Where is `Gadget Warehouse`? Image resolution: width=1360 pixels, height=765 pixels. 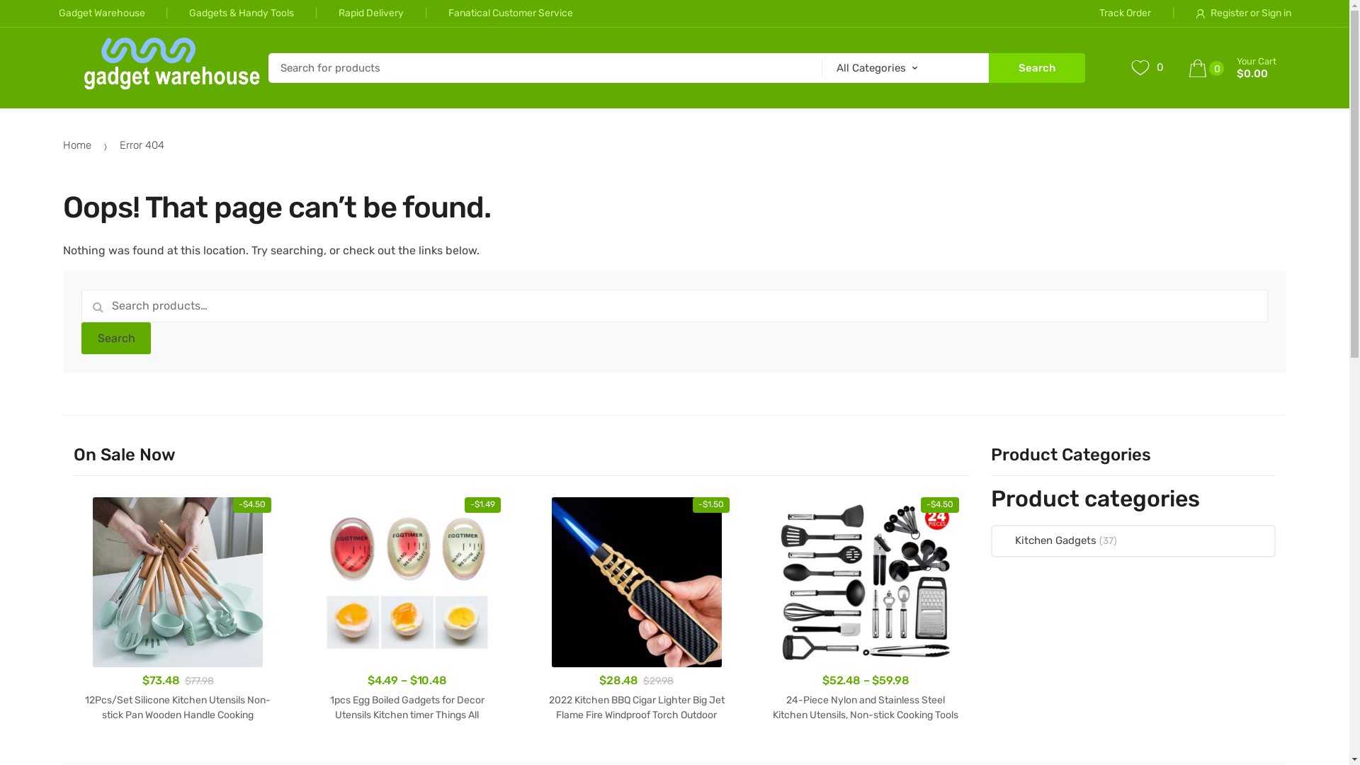
Gadget Warehouse is located at coordinates (101, 13).